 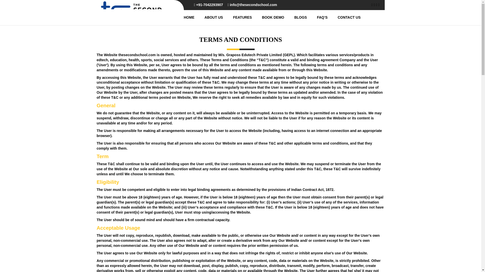 I want to click on ABOUT US, so click(x=209, y=17).